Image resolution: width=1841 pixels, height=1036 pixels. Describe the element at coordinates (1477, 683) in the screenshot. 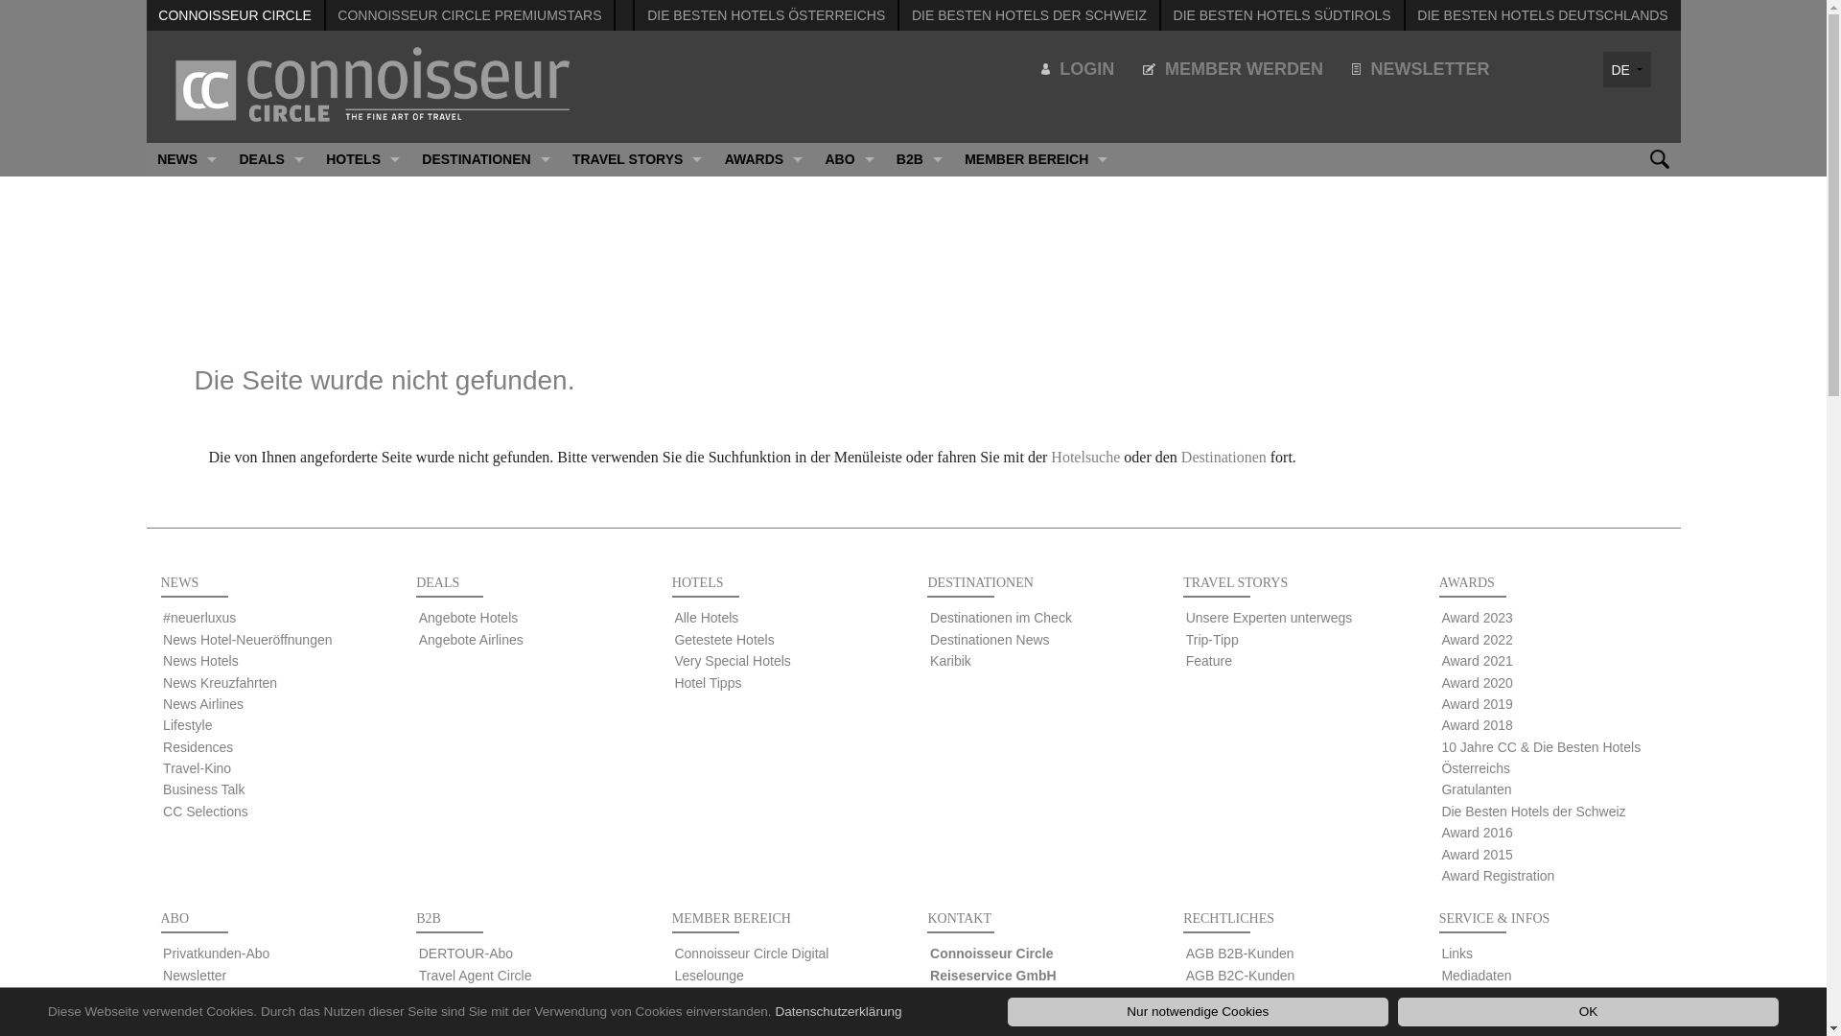

I see `Award 2020` at that location.